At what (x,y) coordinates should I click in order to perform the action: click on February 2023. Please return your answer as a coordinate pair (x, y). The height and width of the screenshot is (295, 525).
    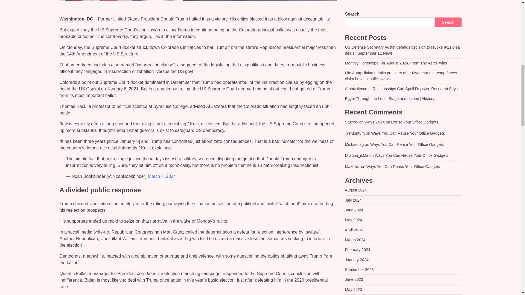
    Looking at the image, I should click on (358, 48).